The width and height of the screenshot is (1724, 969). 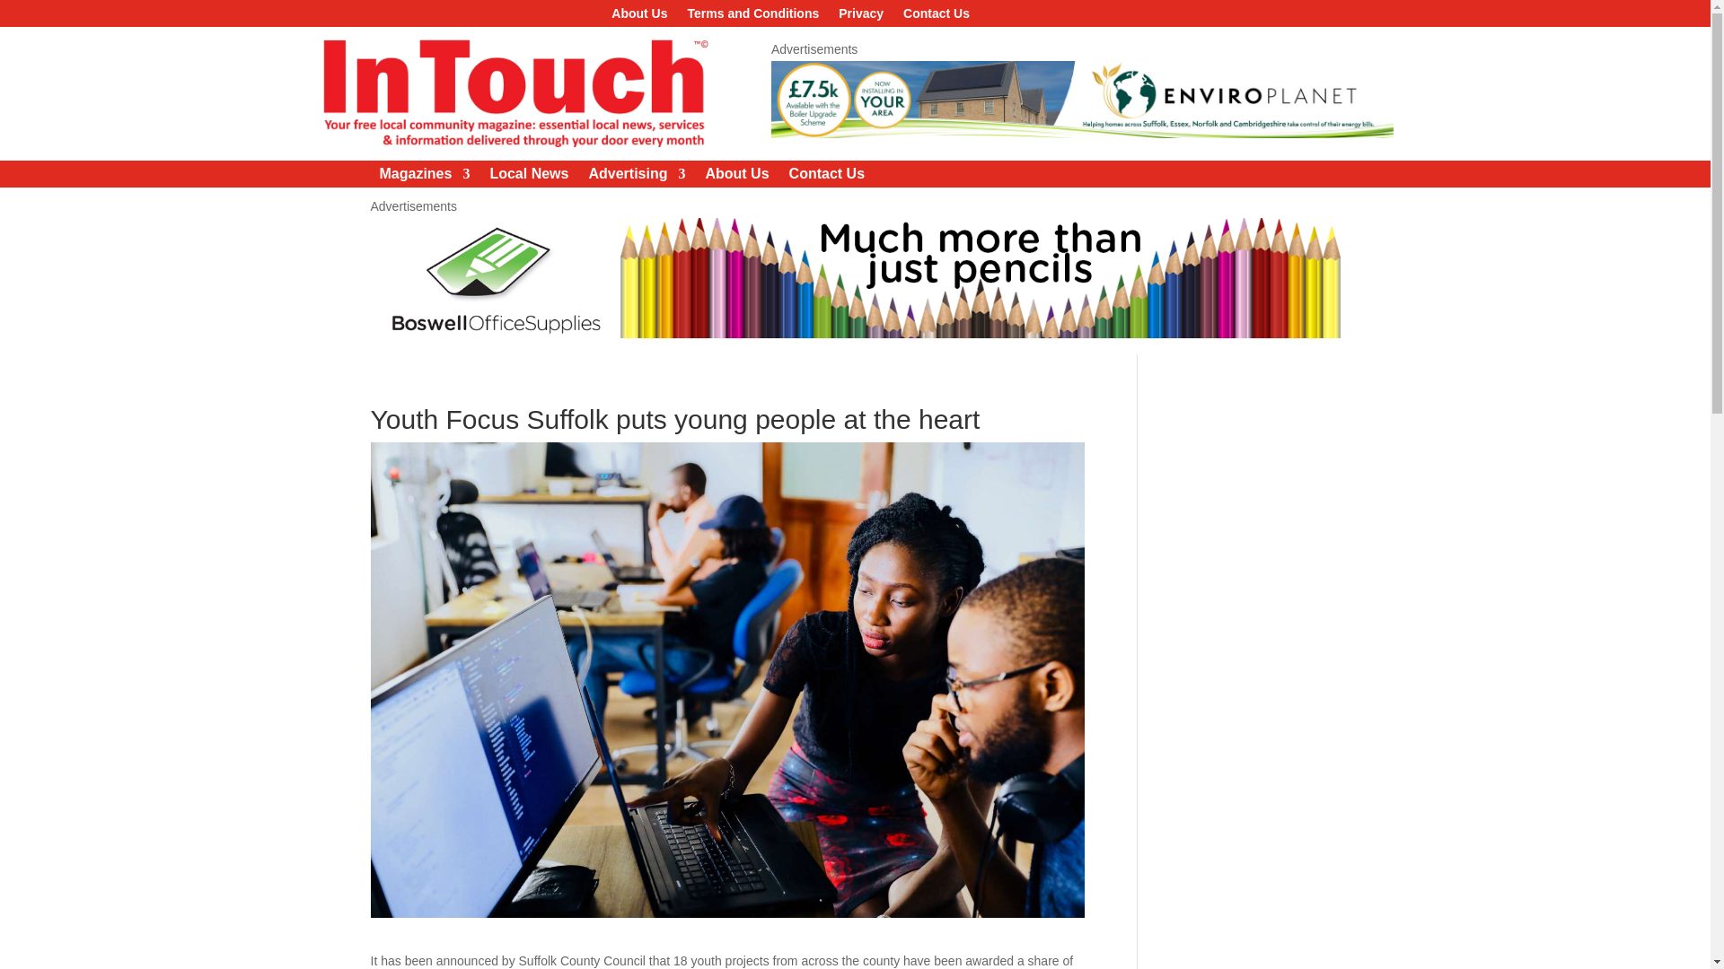 I want to click on Privacy, so click(x=860, y=16).